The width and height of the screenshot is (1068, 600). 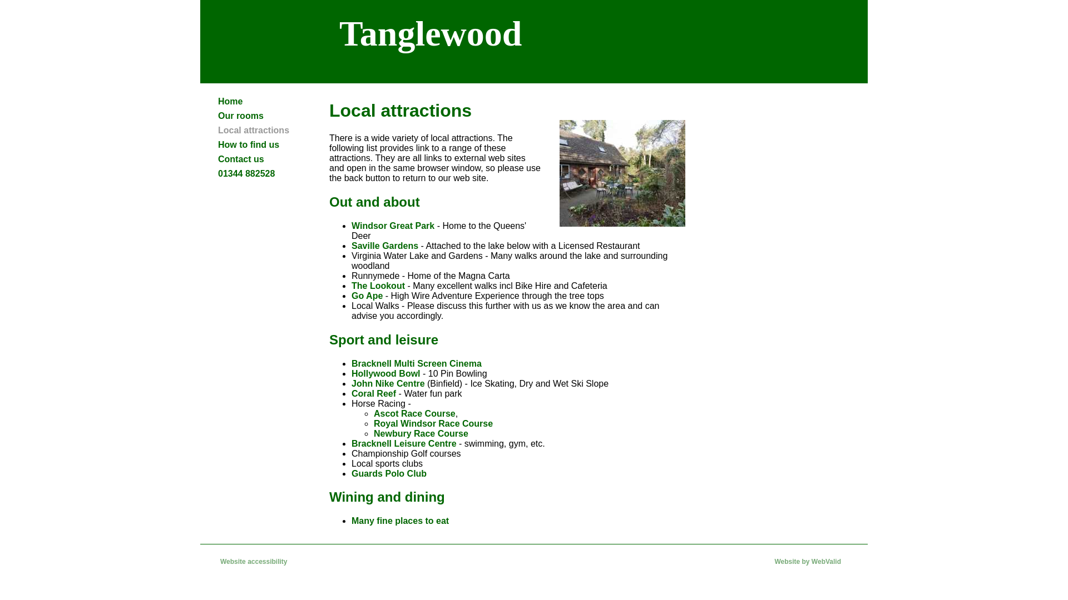 I want to click on Home, so click(x=263, y=101).